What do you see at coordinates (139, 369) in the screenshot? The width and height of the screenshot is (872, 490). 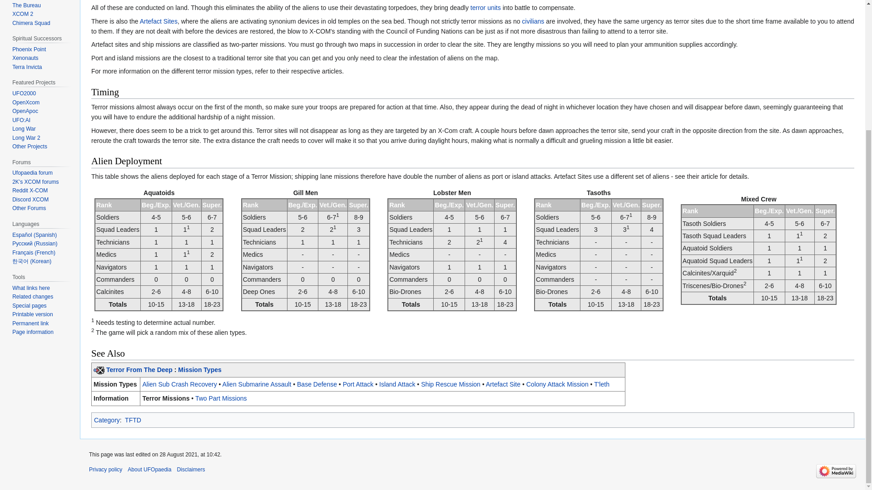 I see `TFTD Table` at bounding box center [139, 369].